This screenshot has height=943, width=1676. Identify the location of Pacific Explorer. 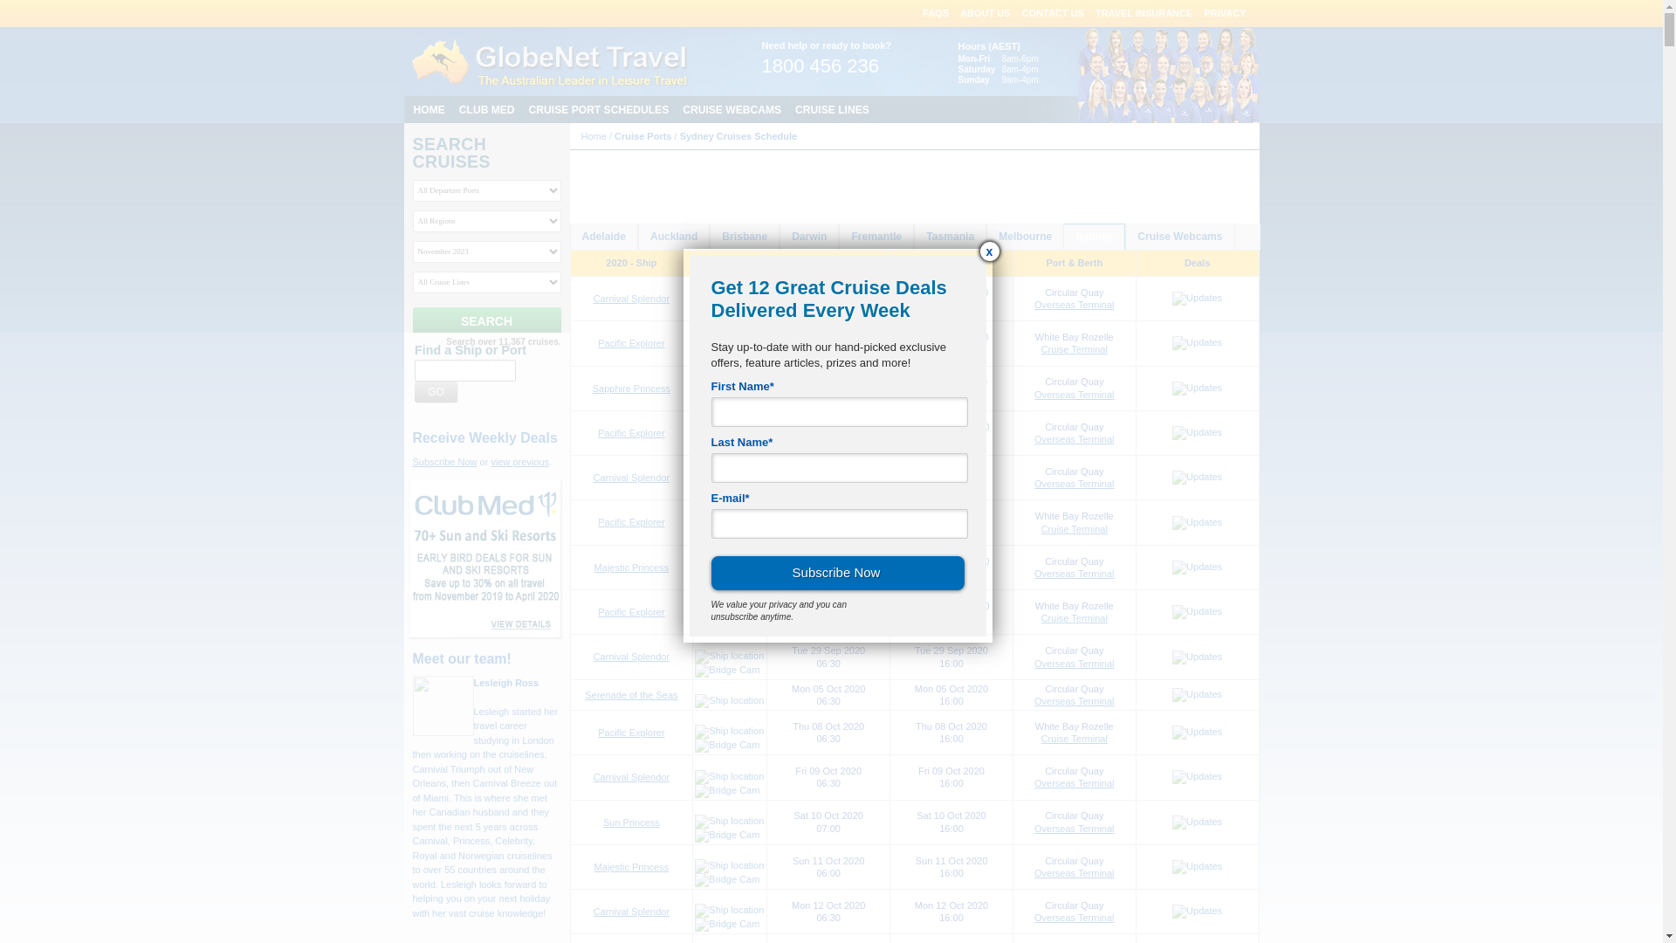
(631, 522).